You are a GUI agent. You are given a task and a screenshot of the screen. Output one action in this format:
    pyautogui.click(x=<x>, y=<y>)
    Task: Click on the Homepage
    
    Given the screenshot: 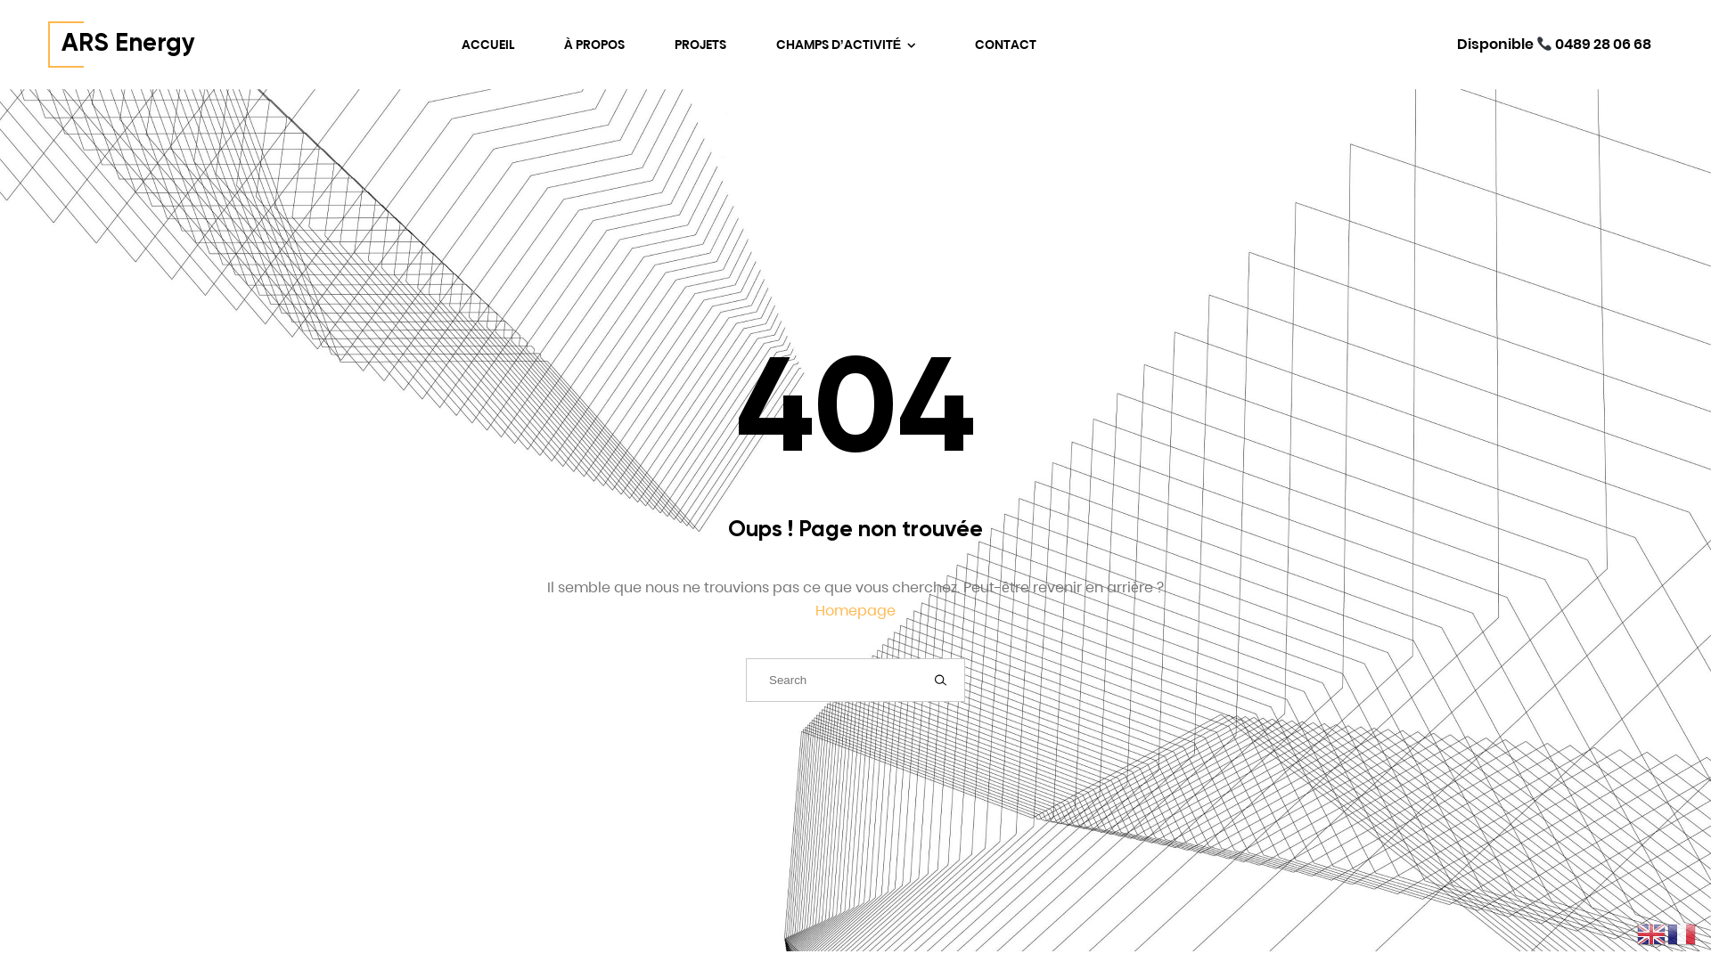 What is the action you would take?
    pyautogui.click(x=855, y=611)
    